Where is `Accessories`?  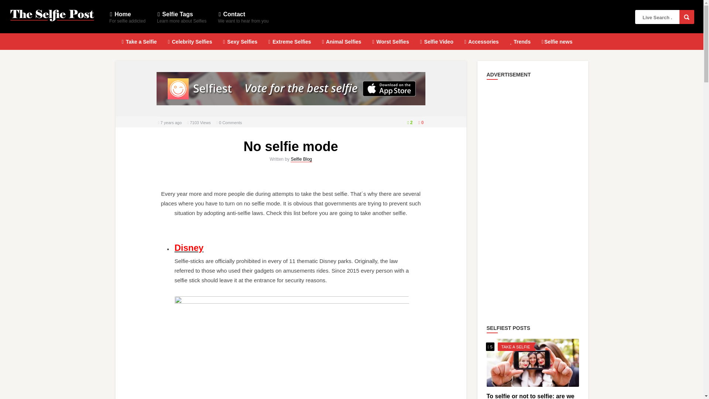
Accessories is located at coordinates (127, 17).